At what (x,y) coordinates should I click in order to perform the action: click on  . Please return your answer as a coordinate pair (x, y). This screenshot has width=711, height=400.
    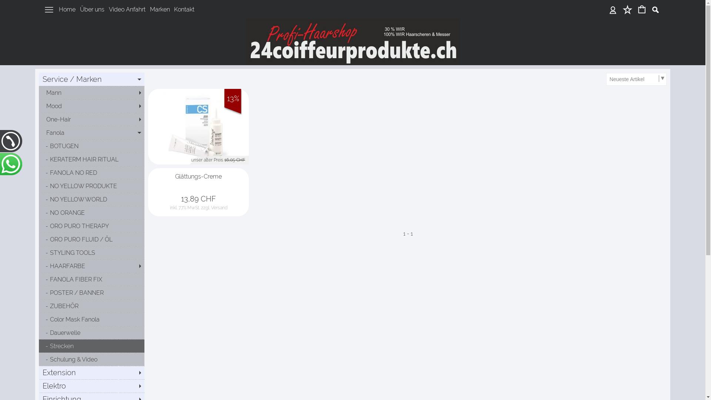
    Looking at the image, I should click on (642, 10).